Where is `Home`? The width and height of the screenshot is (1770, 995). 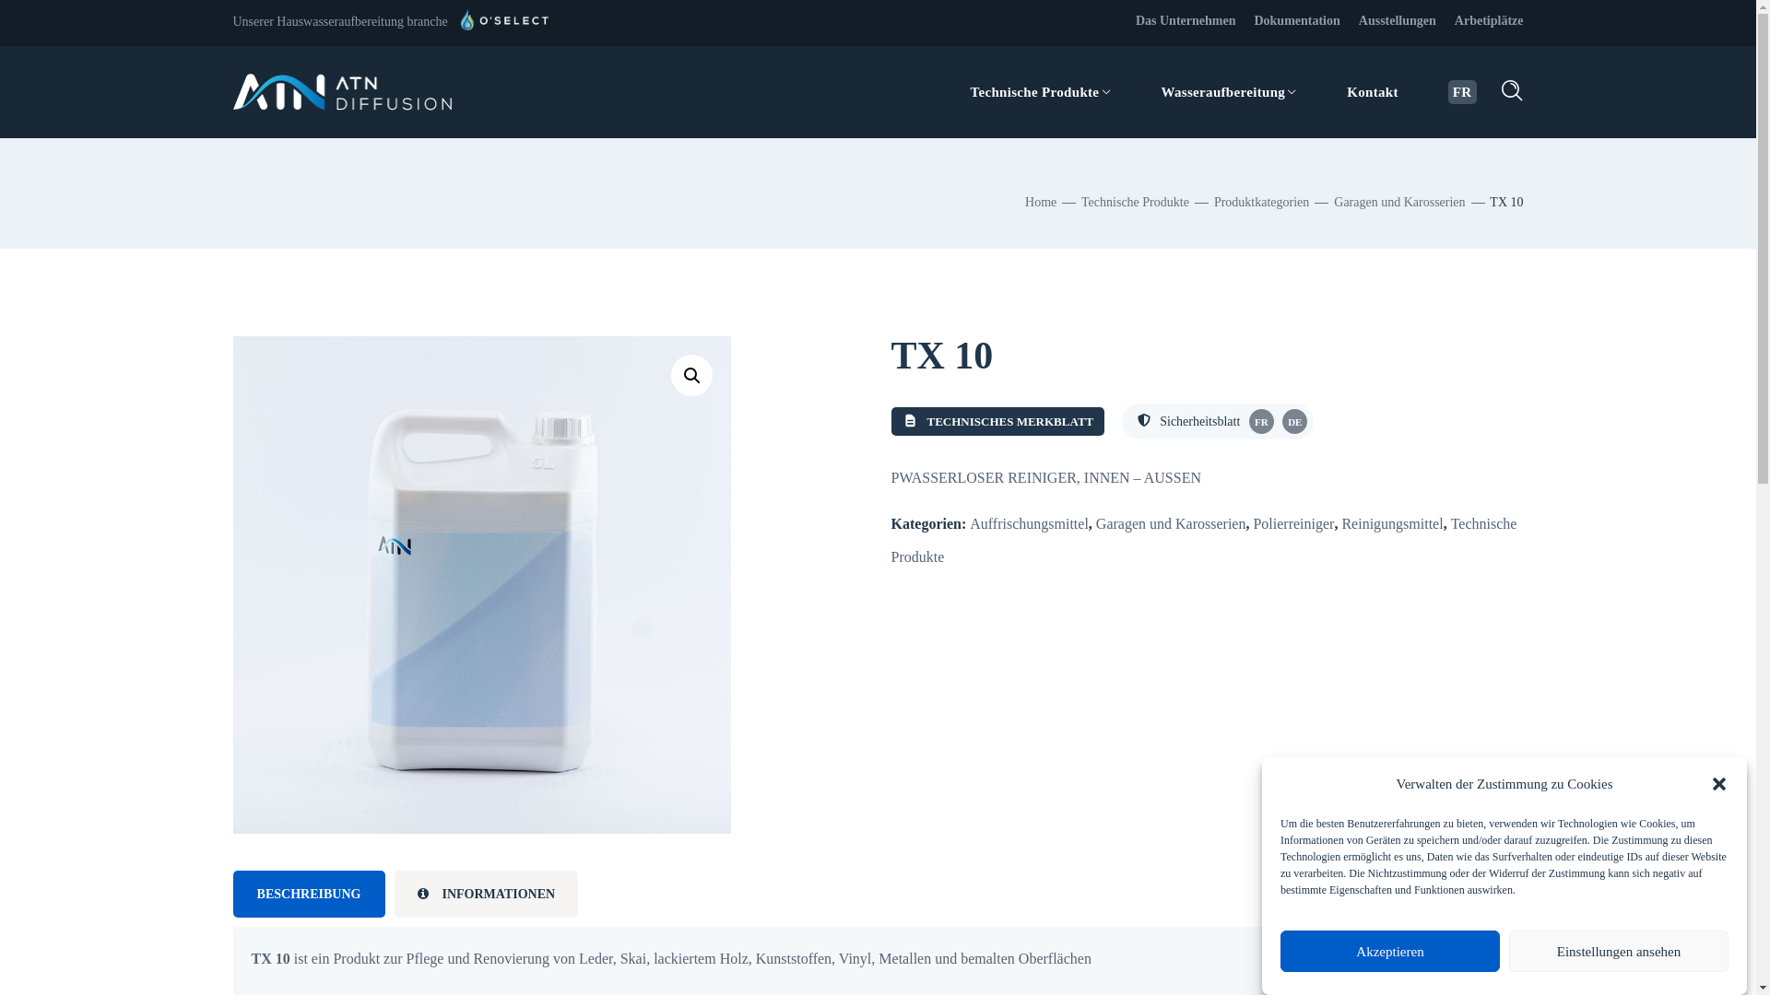
Home is located at coordinates (1041, 203).